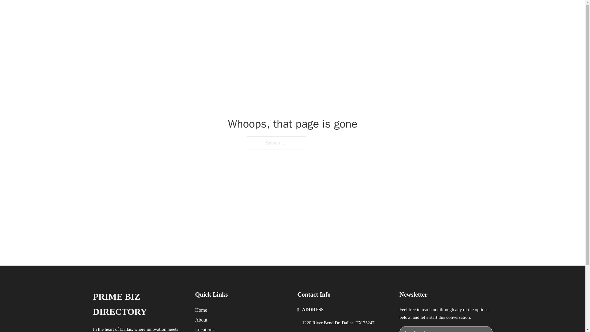  Describe the element at coordinates (171, 12) in the screenshot. I see `PRIME BIZ DIRECTORY` at that location.